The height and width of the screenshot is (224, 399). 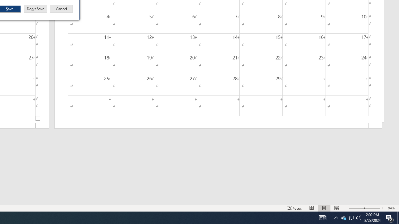 What do you see at coordinates (398, 218) in the screenshot?
I see `AutomationID: 4105` at bounding box center [398, 218].